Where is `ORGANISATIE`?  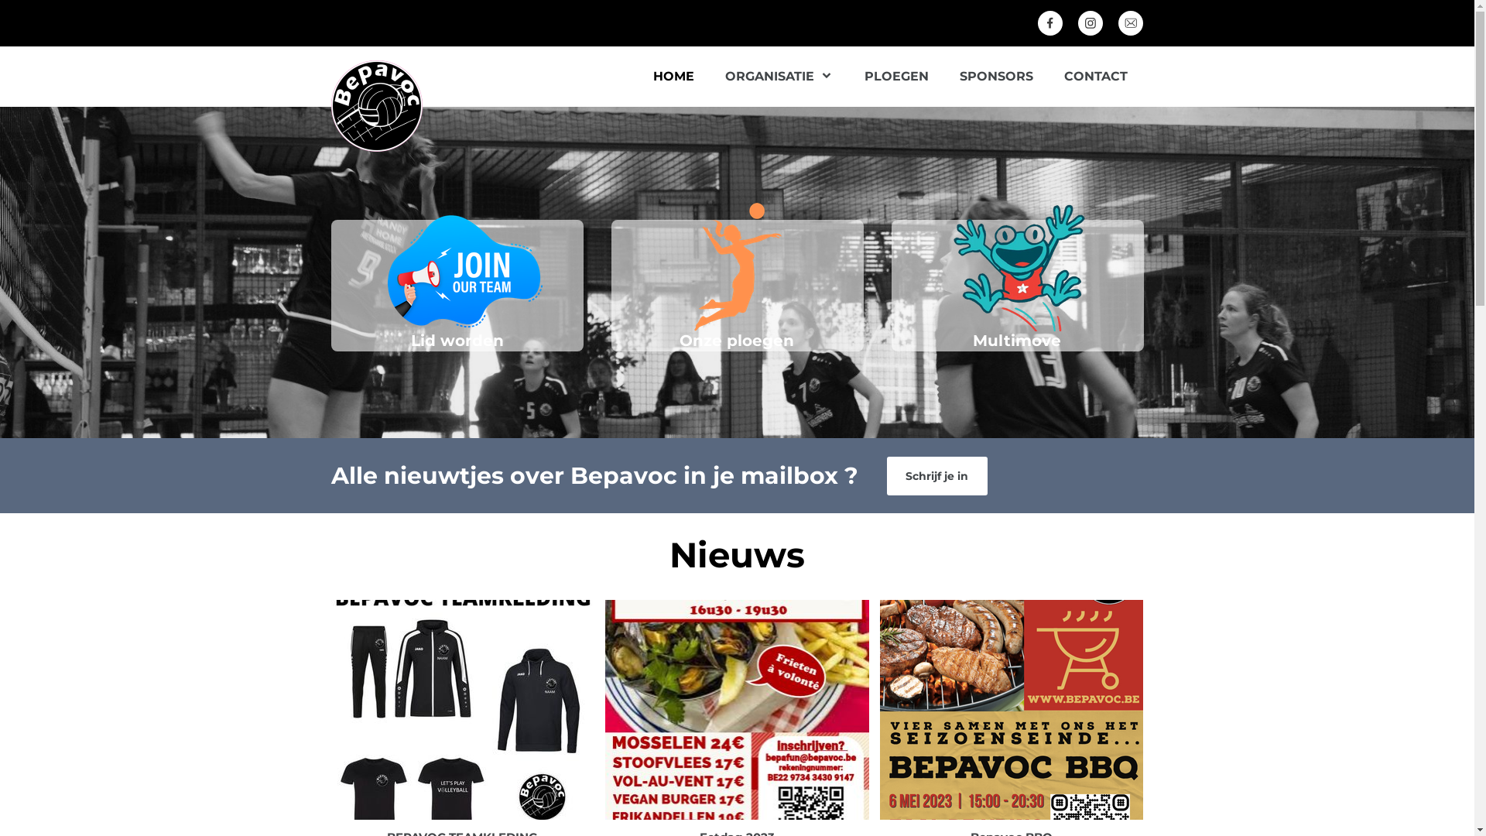 ORGANISATIE is located at coordinates (779, 76).